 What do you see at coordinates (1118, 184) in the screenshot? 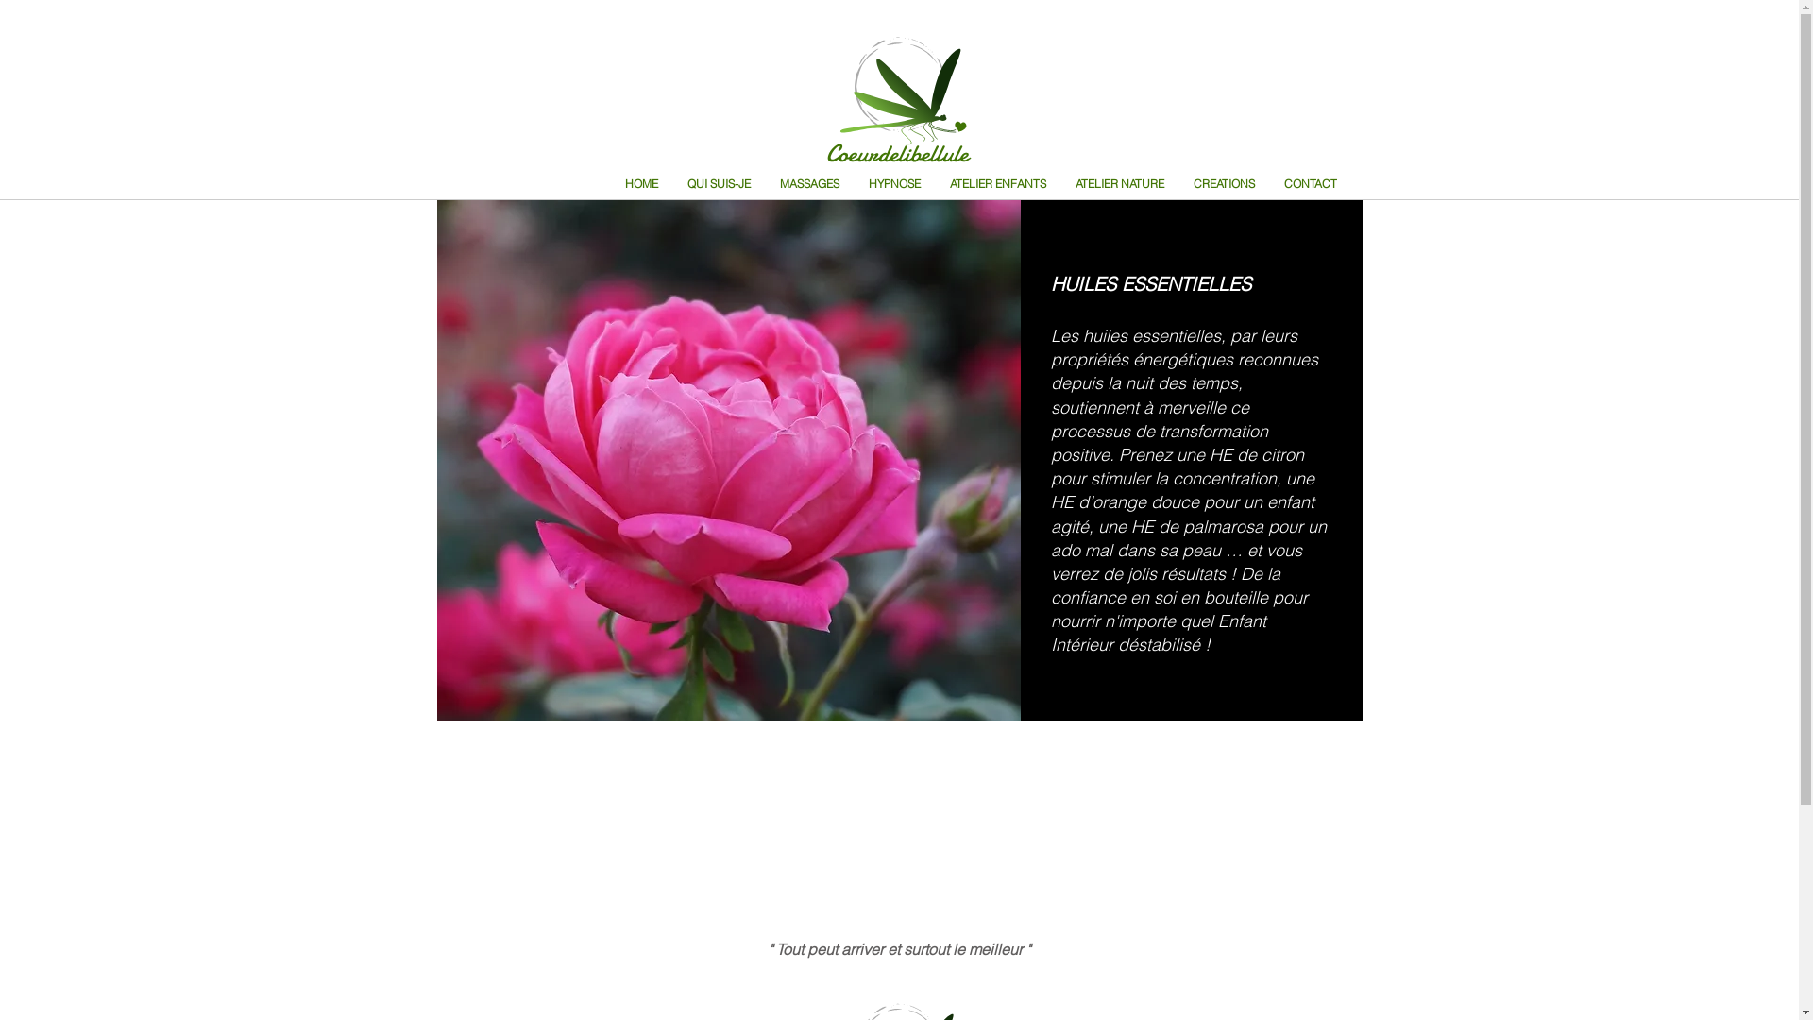
I see `ATELIER NATURE` at bounding box center [1118, 184].